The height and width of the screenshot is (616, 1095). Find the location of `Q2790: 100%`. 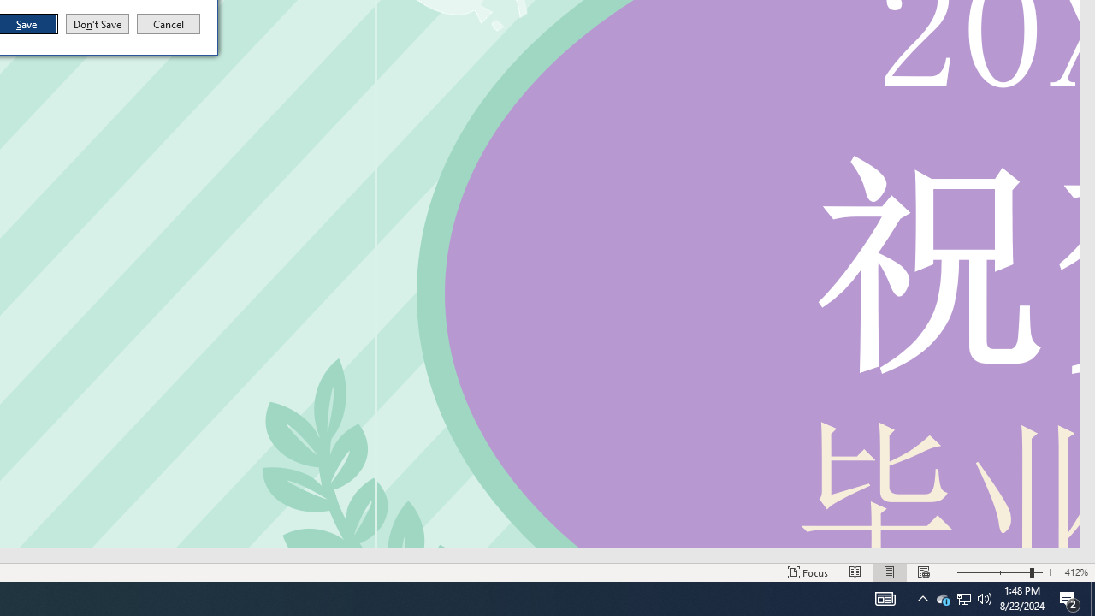

Q2790: 100% is located at coordinates (985, 599).